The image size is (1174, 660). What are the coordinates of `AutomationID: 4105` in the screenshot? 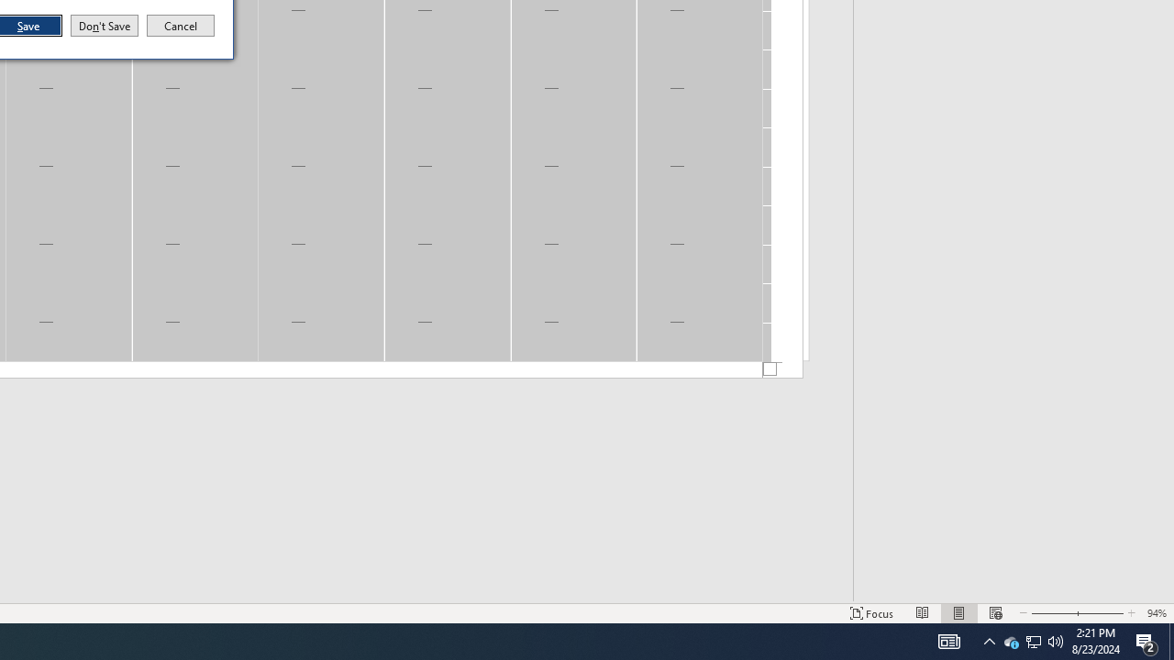 It's located at (923, 612).